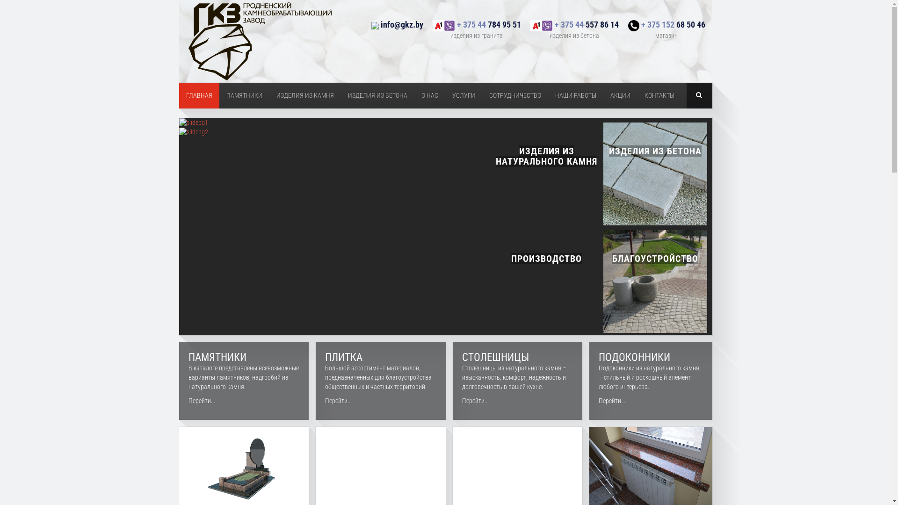 The image size is (898, 505). What do you see at coordinates (476, 25) in the screenshot?
I see `+ 375 44 784 95 51` at bounding box center [476, 25].